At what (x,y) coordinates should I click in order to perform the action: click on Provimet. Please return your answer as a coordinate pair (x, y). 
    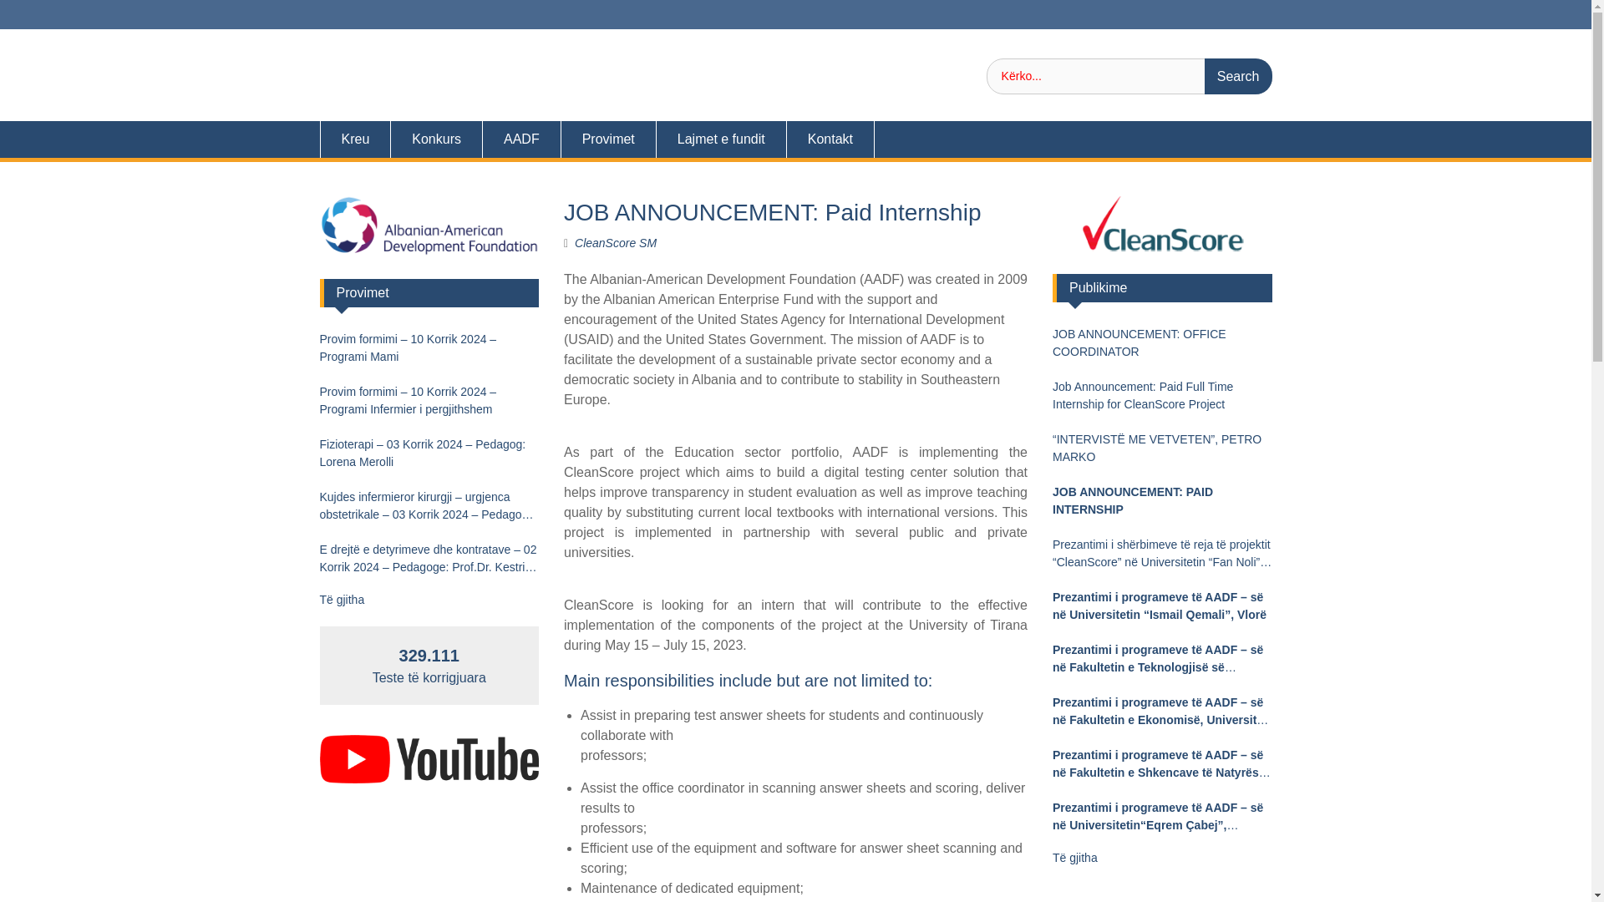
    Looking at the image, I should click on (608, 139).